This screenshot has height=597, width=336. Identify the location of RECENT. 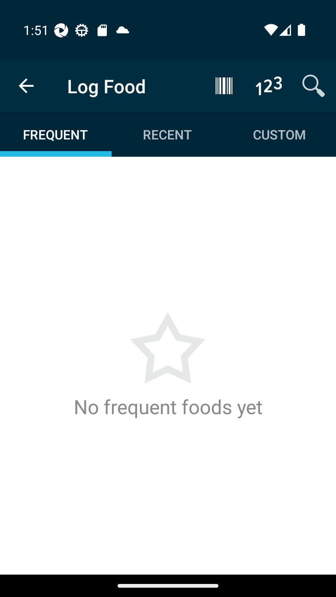
(167, 134).